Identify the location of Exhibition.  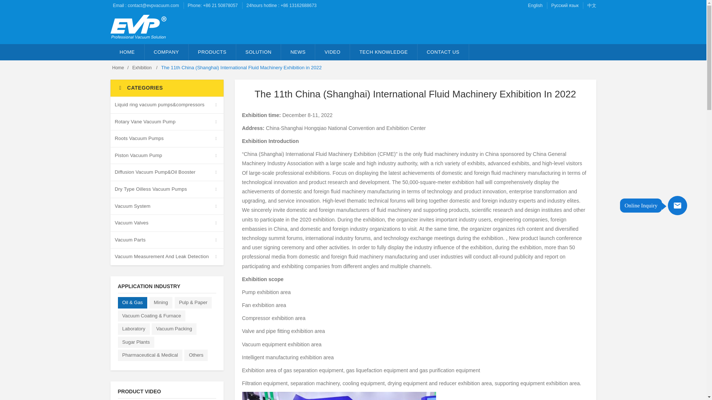
(142, 68).